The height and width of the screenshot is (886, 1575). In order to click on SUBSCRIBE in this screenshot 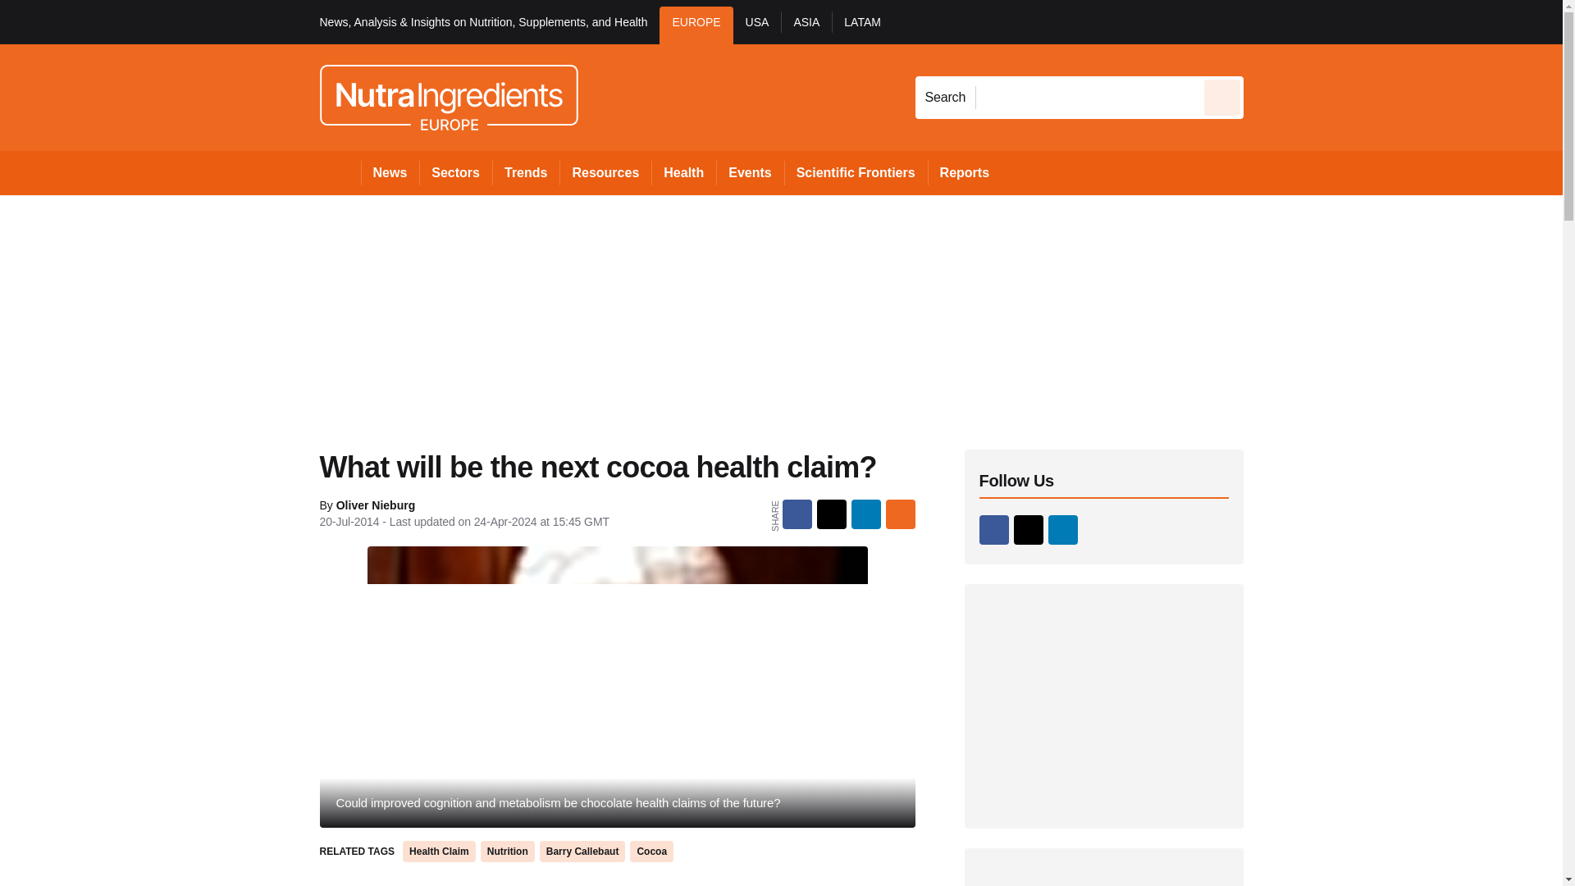, I will do `click(1426, 21)`.